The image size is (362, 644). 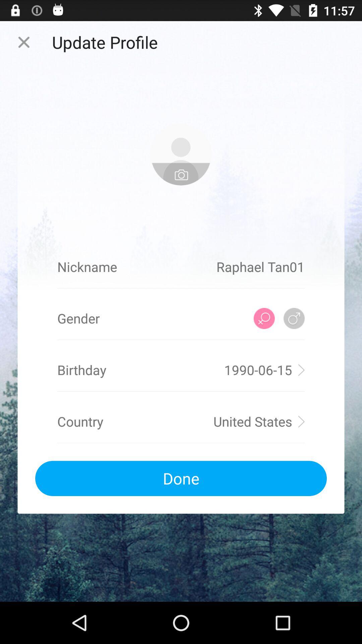 What do you see at coordinates (294, 319) in the screenshot?
I see `choose male gender` at bounding box center [294, 319].